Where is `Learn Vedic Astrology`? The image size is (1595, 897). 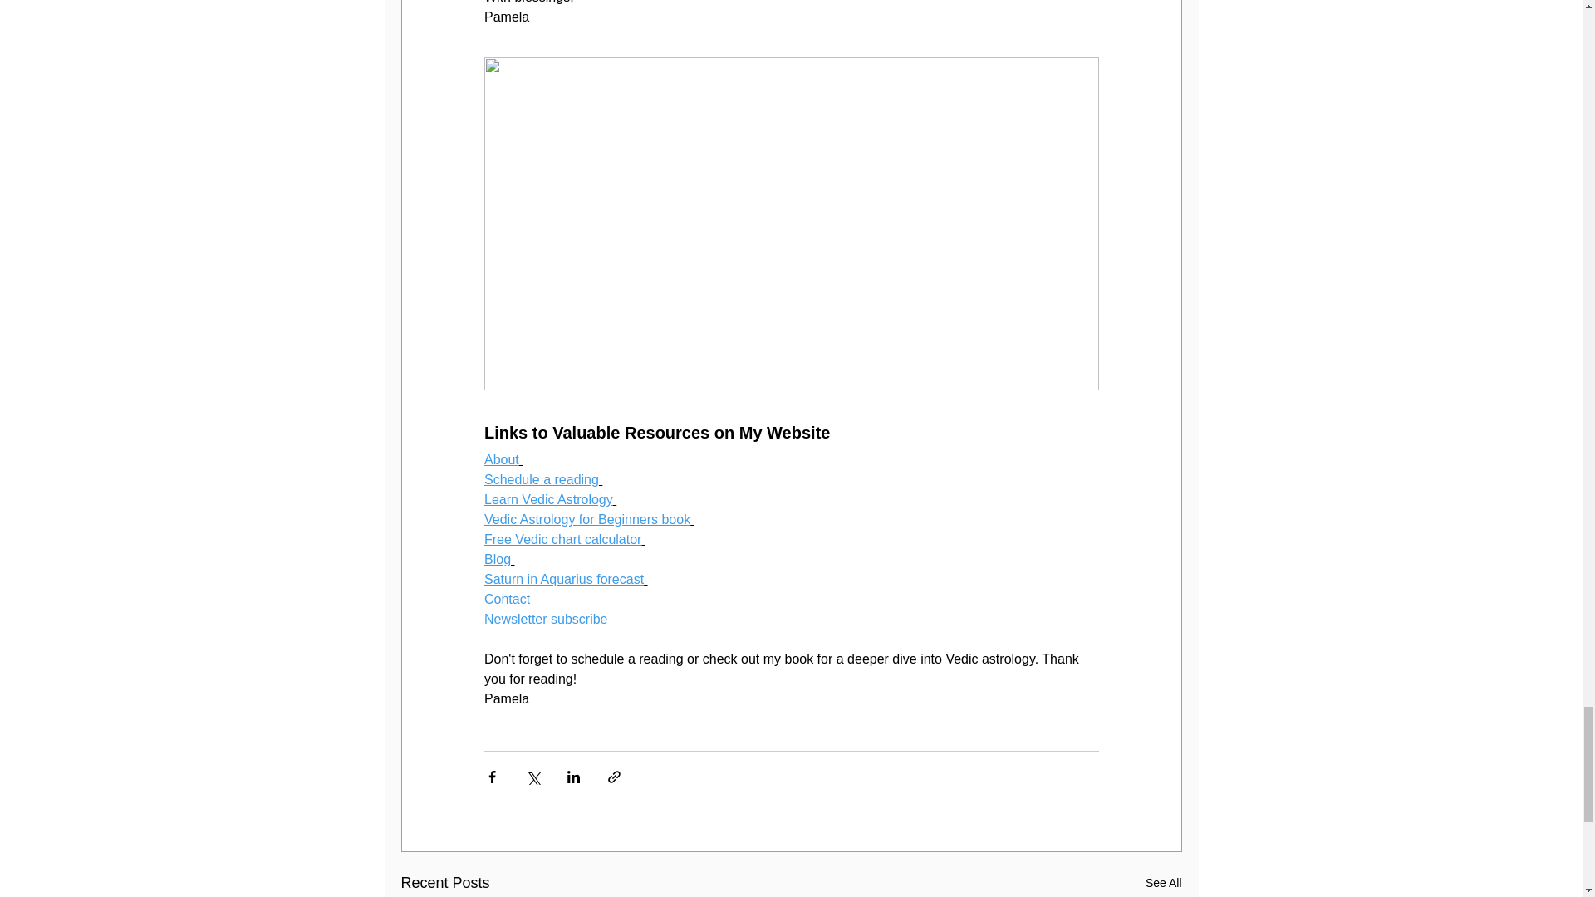
Learn Vedic Astrology is located at coordinates (547, 499).